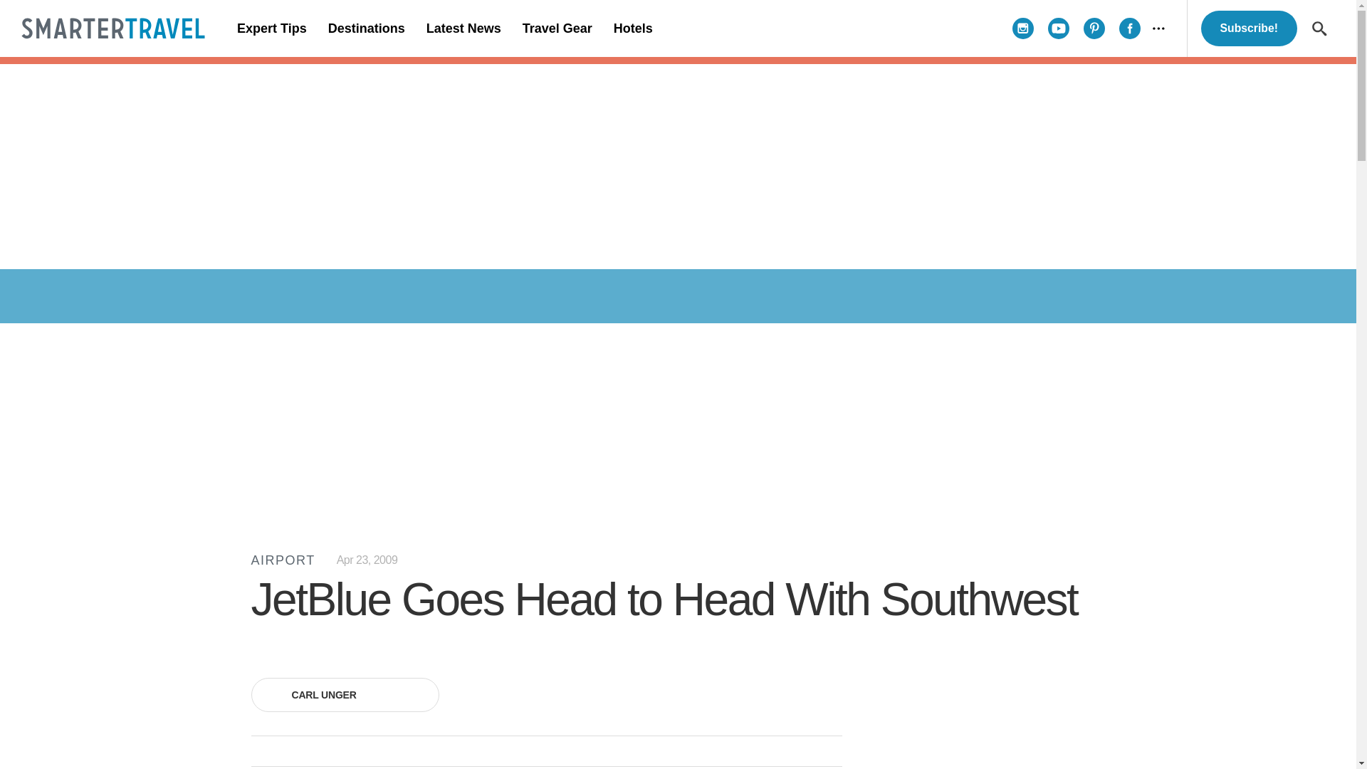 The width and height of the screenshot is (1367, 769). What do you see at coordinates (366, 28) in the screenshot?
I see `Destinations` at bounding box center [366, 28].